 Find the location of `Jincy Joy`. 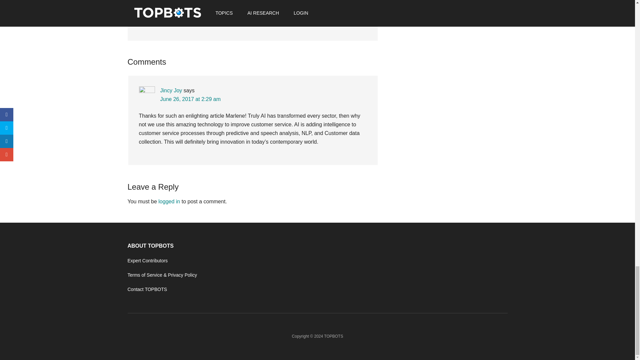

Jincy Joy is located at coordinates (171, 90).